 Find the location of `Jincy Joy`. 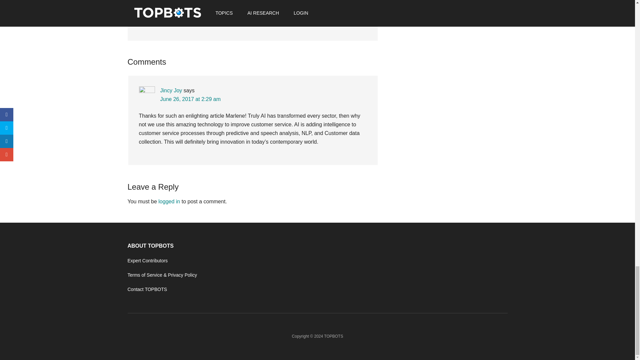

Jincy Joy is located at coordinates (171, 90).